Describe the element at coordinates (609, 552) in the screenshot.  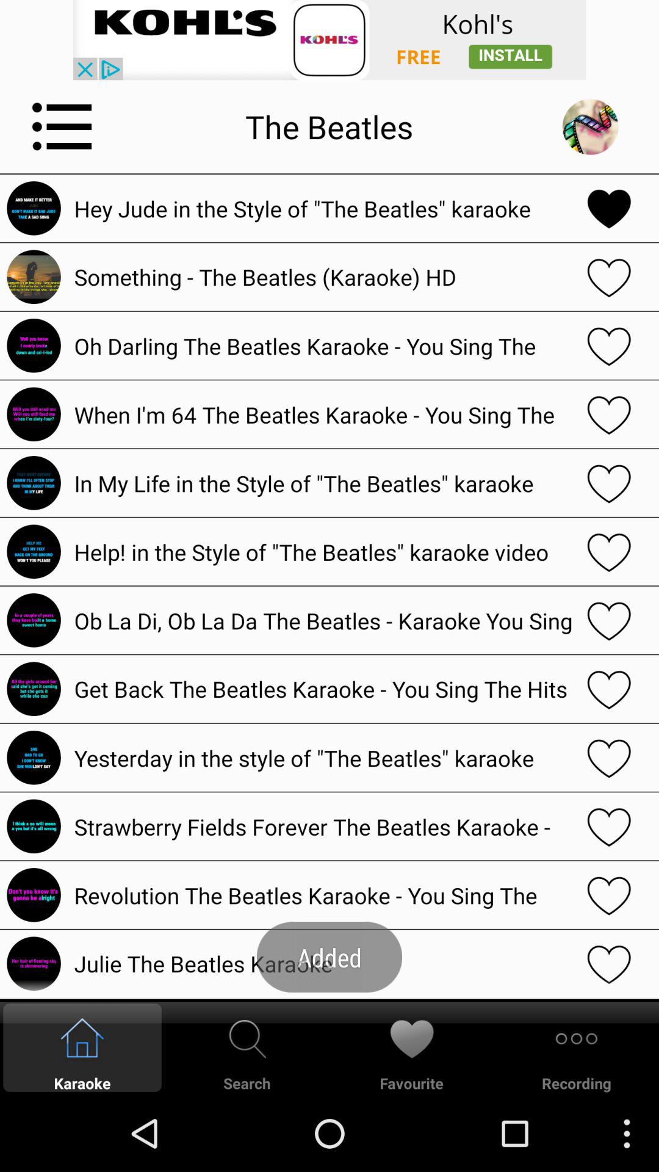
I see `add to favorites` at that location.